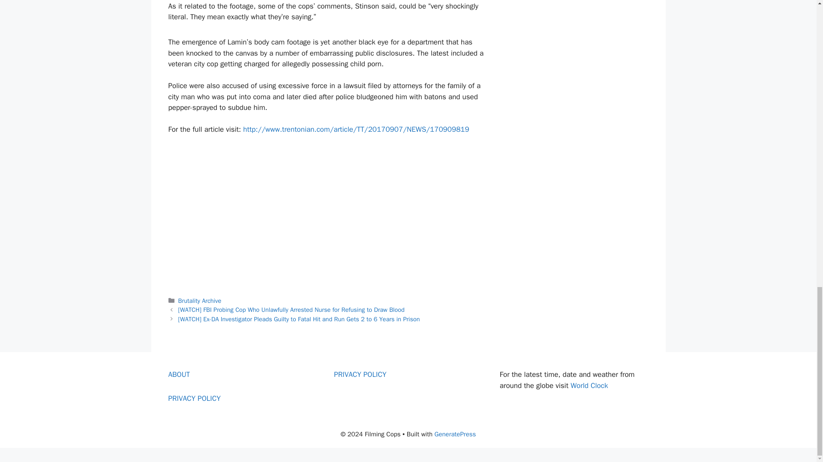  What do you see at coordinates (589, 385) in the screenshot?
I see `World Clock` at bounding box center [589, 385].